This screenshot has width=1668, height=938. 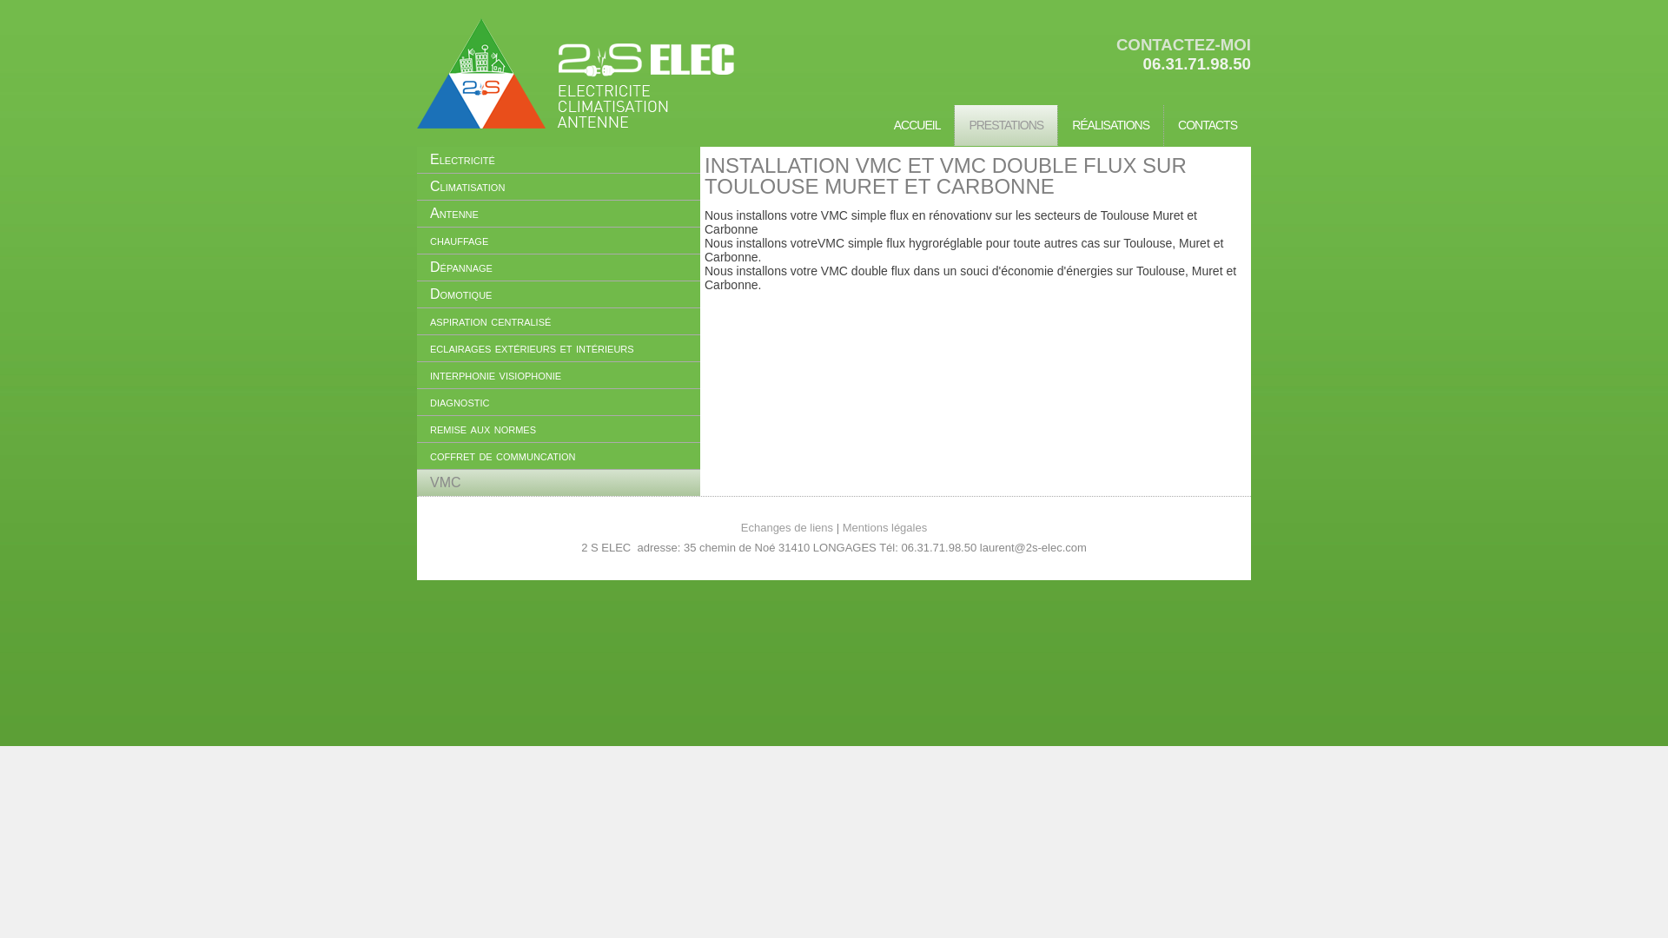 I want to click on PRESTATIONS, so click(x=1006, y=125).